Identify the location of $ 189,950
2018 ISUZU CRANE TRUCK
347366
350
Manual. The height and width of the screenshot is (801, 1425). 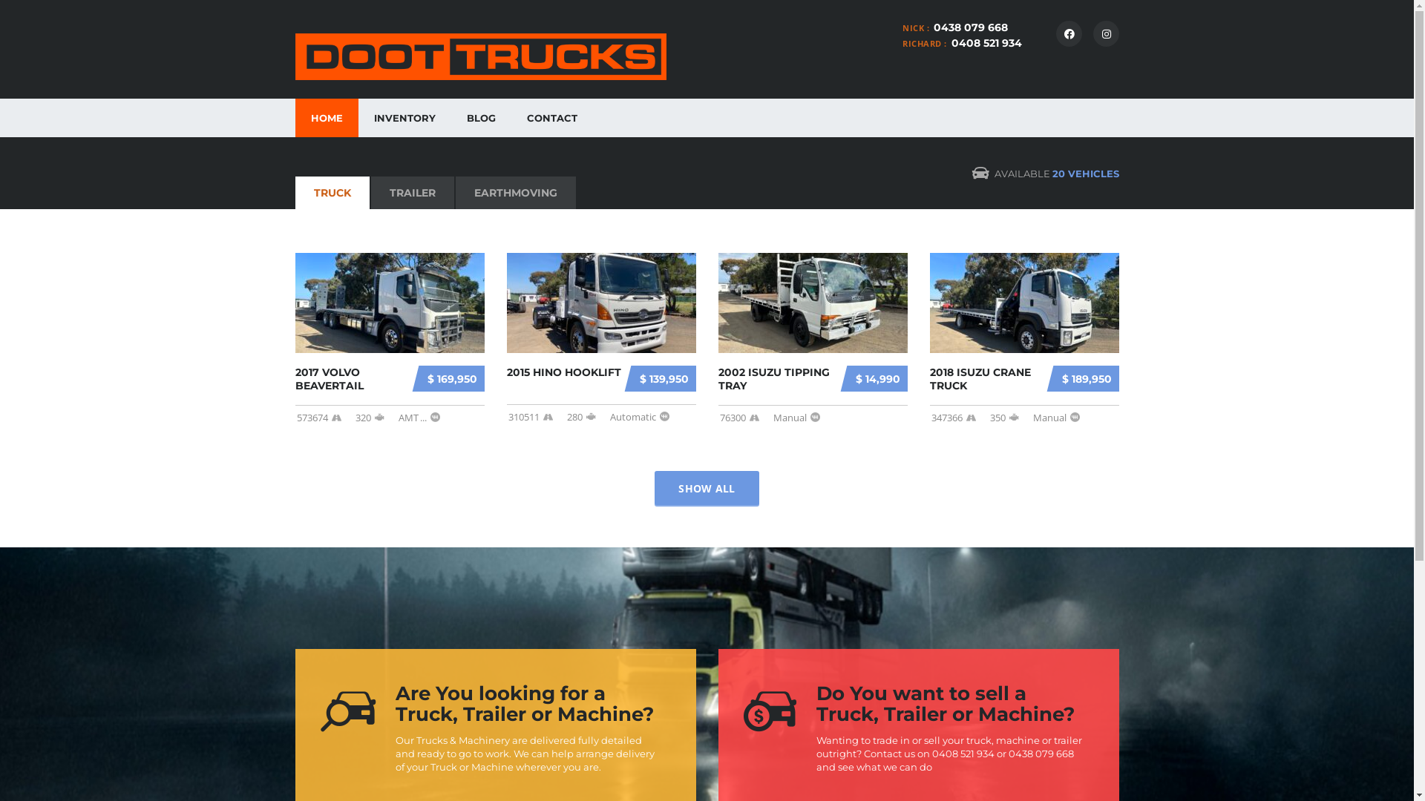
(1024, 339).